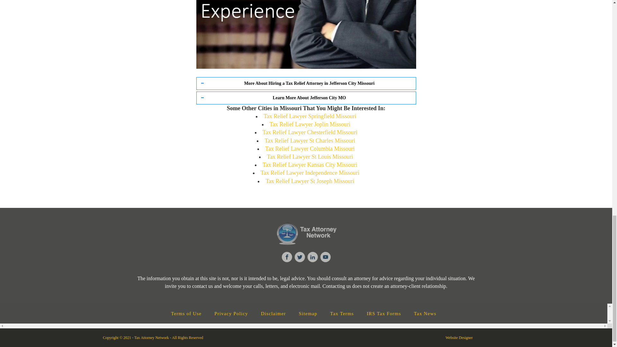 The height and width of the screenshot is (347, 617). Describe the element at coordinates (310, 124) in the screenshot. I see `Tax Relief Lawyer Joplin Missouri` at that location.